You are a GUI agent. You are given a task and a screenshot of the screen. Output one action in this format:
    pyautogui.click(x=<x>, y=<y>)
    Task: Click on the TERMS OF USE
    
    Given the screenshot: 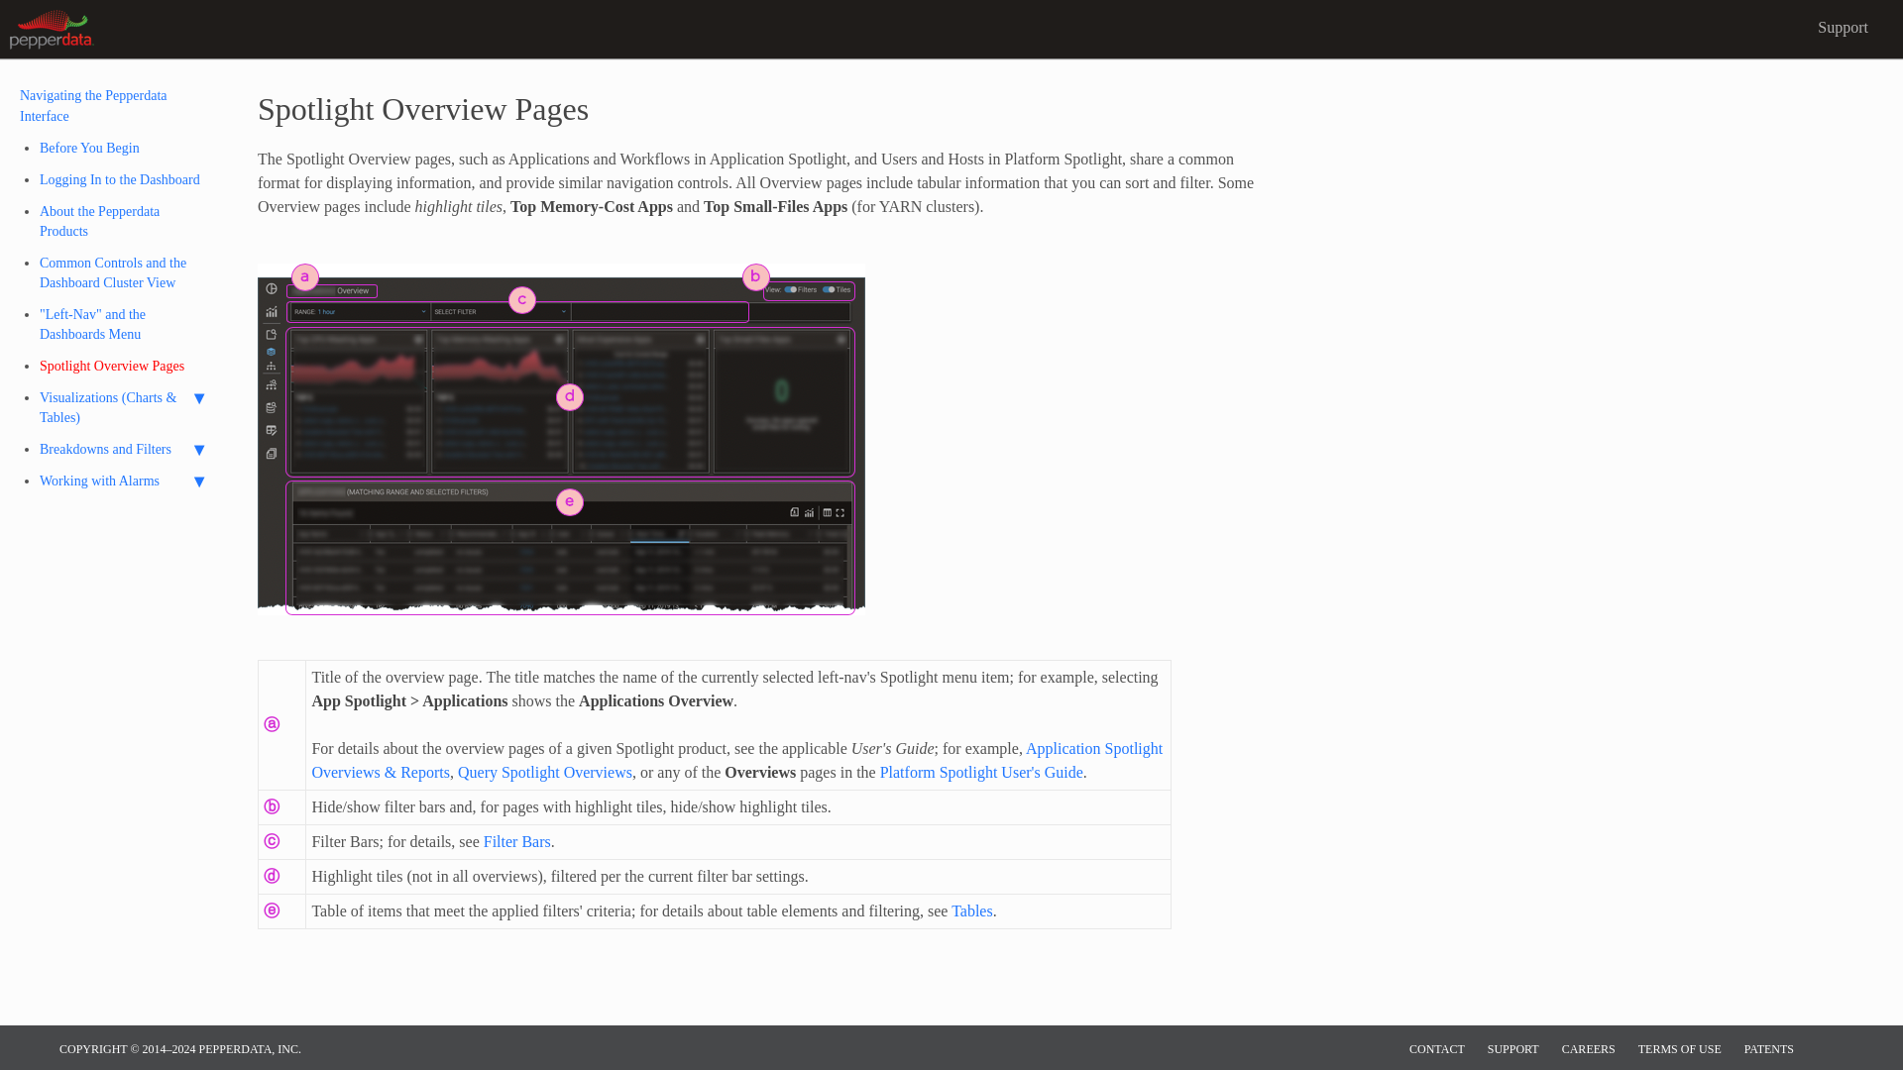 What is the action you would take?
    pyautogui.click(x=1680, y=1048)
    